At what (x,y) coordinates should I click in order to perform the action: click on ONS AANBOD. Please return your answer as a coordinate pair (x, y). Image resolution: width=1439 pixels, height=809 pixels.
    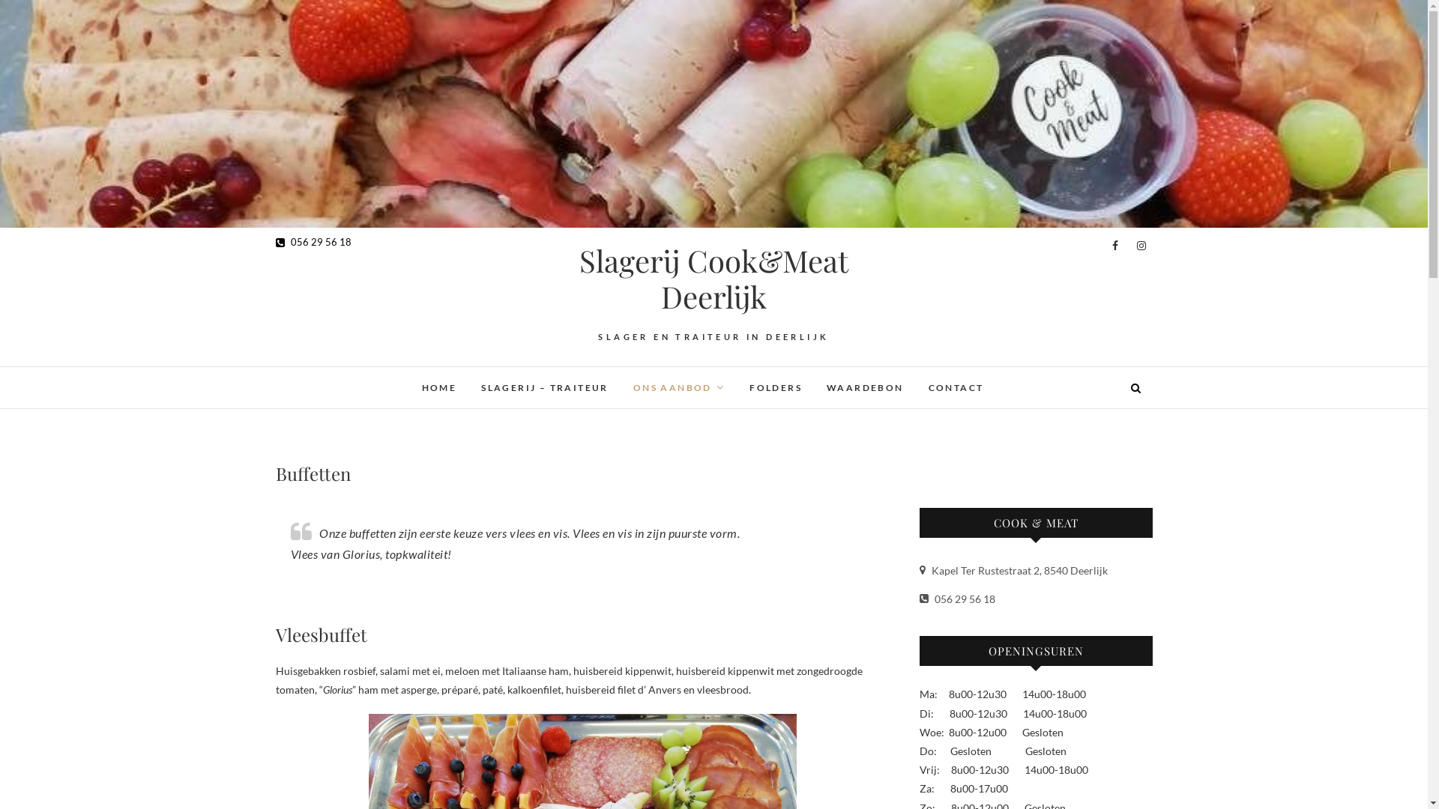
    Looking at the image, I should click on (679, 388).